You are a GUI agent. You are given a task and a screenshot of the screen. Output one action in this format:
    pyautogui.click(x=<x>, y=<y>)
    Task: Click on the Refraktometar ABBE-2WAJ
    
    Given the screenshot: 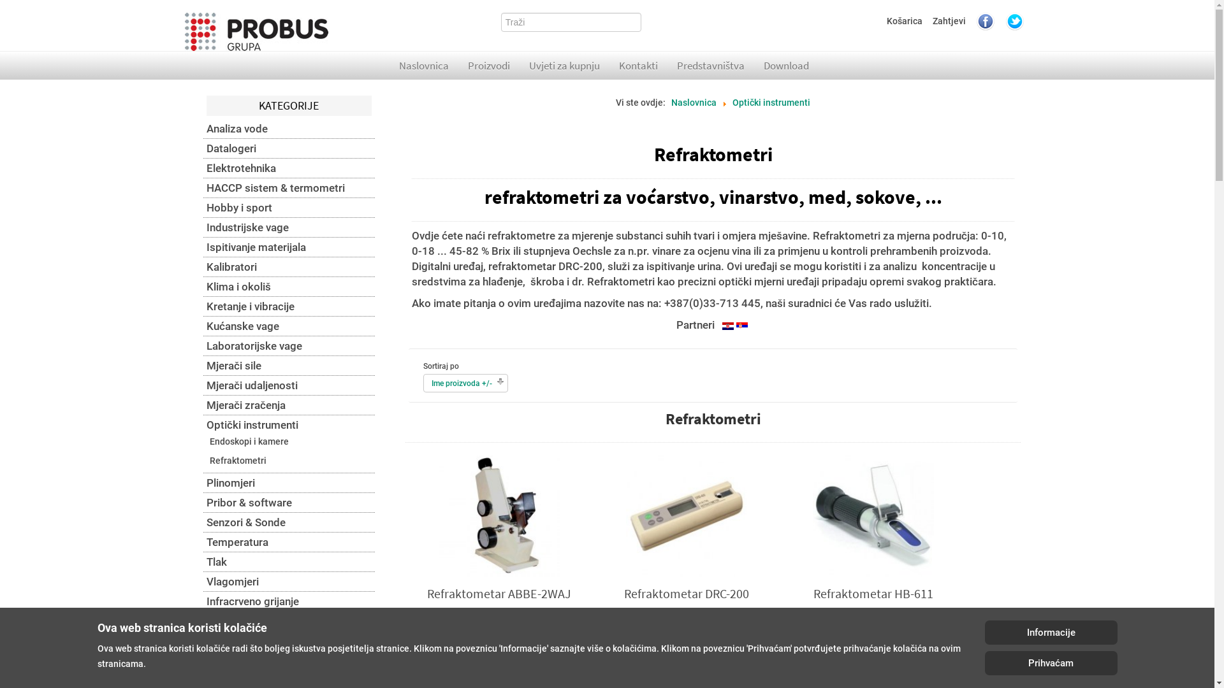 What is the action you would take?
    pyautogui.click(x=499, y=515)
    